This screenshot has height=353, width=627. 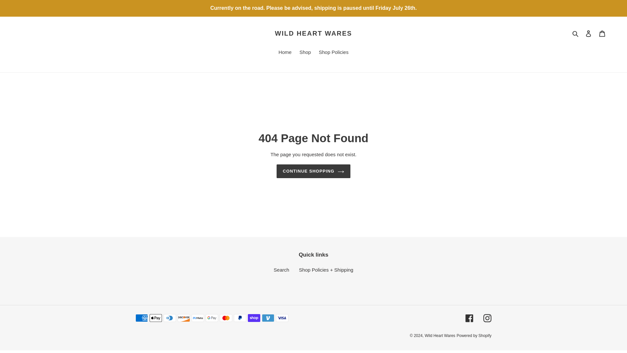 What do you see at coordinates (333, 52) in the screenshot?
I see `Shop Policies` at bounding box center [333, 52].